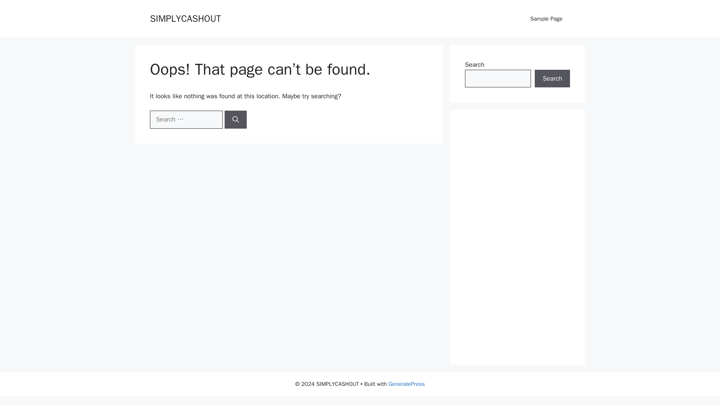  I want to click on Search, so click(552, 79).